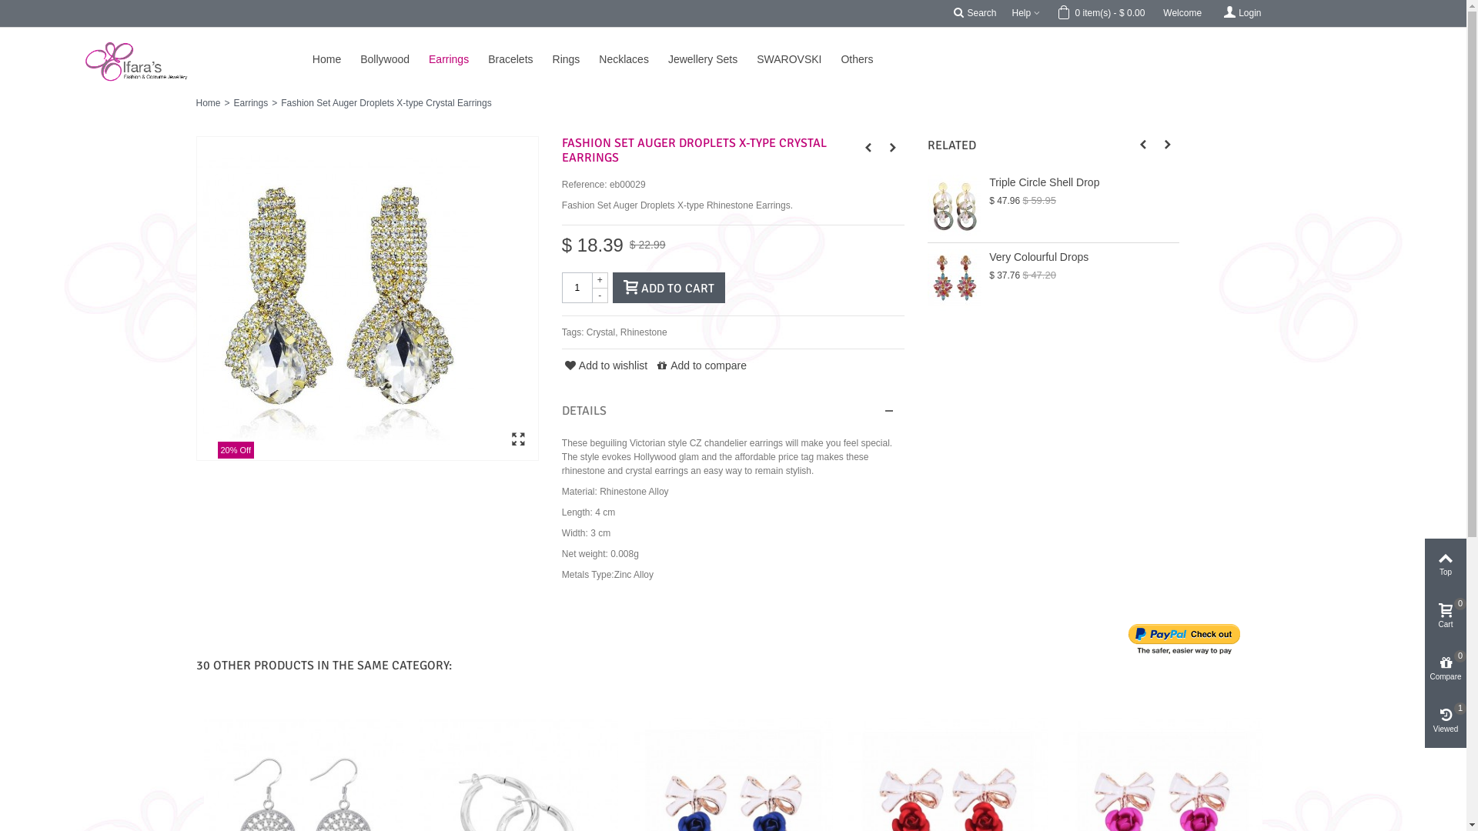 The height and width of the screenshot is (831, 1478). What do you see at coordinates (1084, 257) in the screenshot?
I see `Very Colourful Drops` at bounding box center [1084, 257].